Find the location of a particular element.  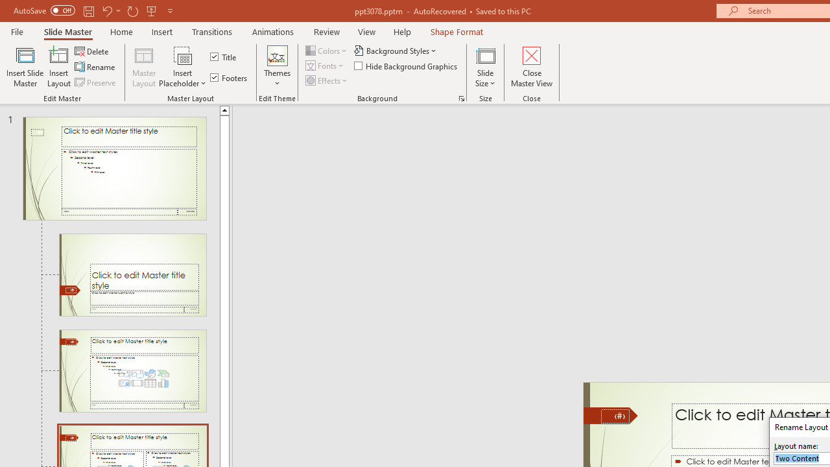

Title is located at coordinates (224, 57).